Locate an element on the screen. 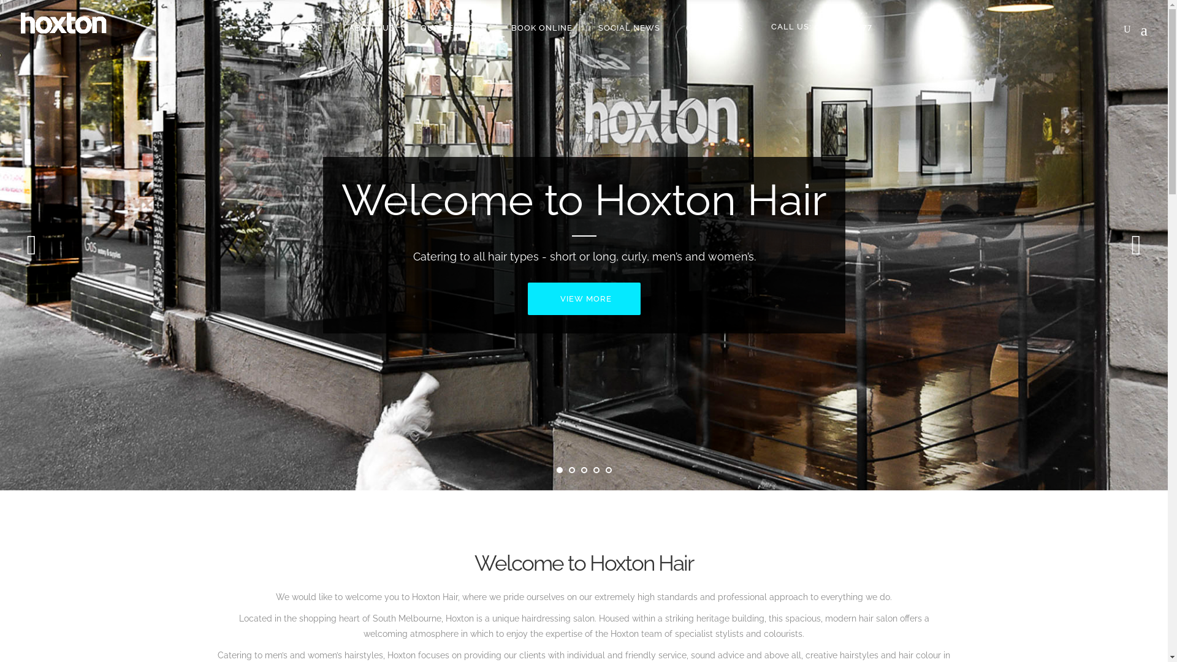 The image size is (1177, 662). ABOUT US is located at coordinates (371, 27).